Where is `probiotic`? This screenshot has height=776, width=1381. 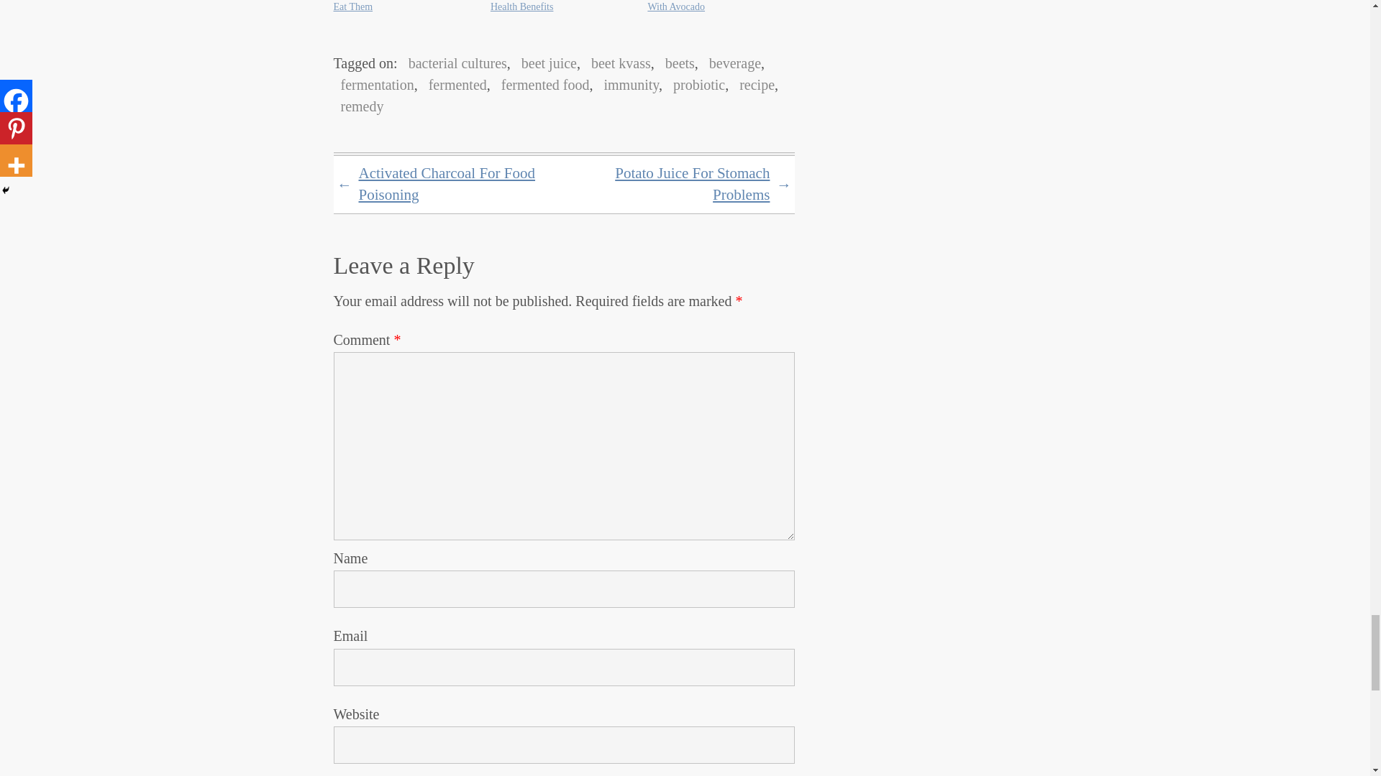
probiotic is located at coordinates (695, 84).